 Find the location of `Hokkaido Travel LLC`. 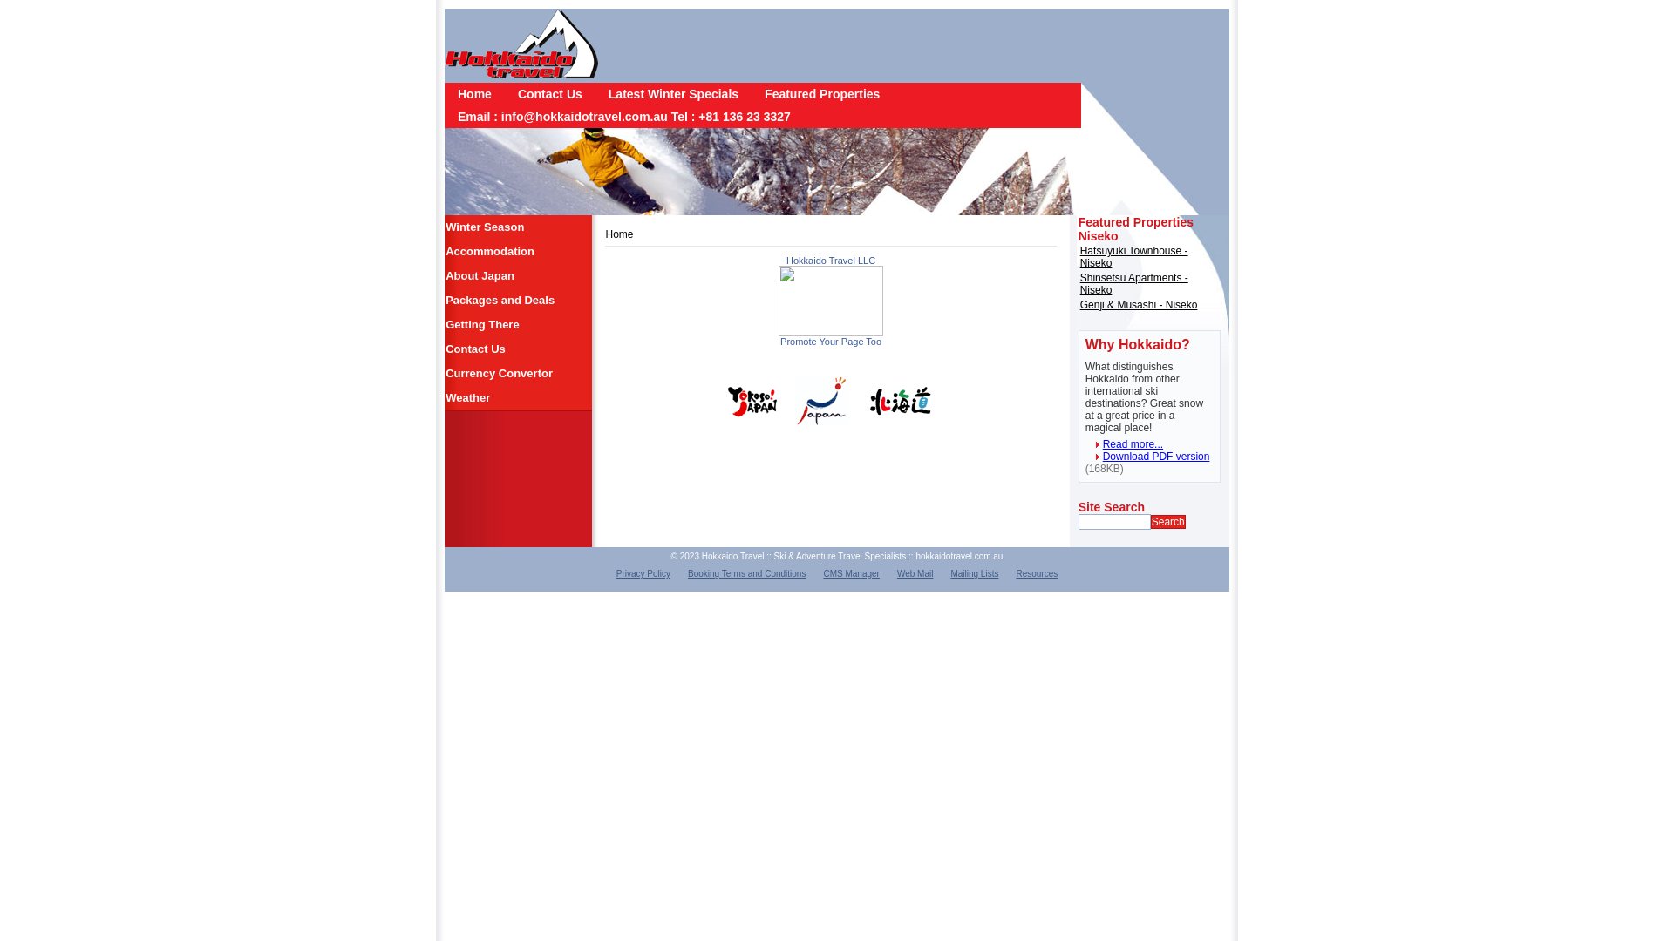

Hokkaido Travel LLC is located at coordinates (831, 333).